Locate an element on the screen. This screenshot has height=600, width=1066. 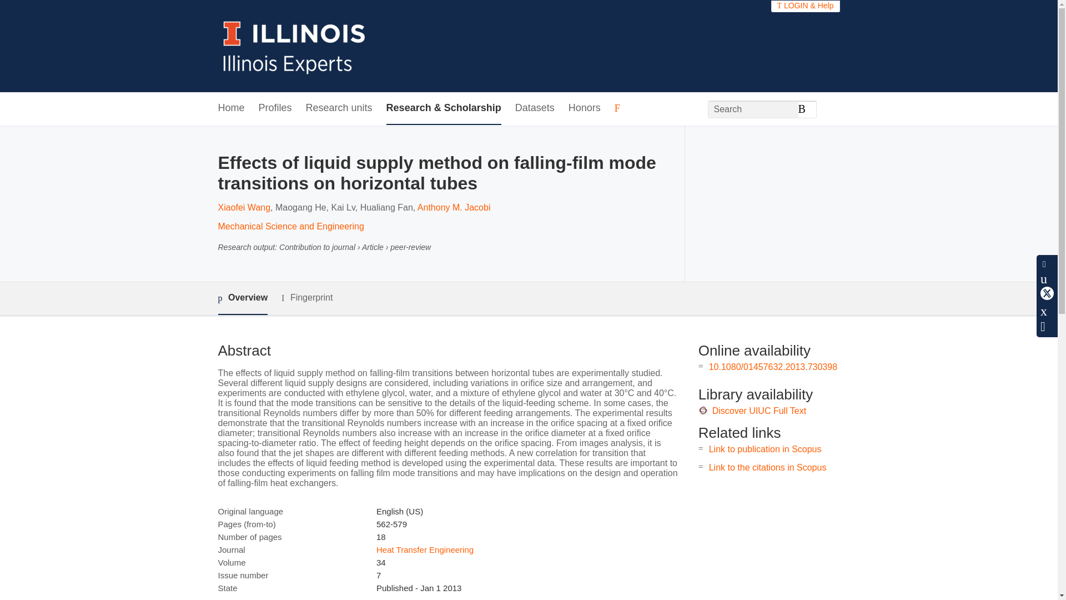
Heat Transfer Engineering is located at coordinates (424, 549).